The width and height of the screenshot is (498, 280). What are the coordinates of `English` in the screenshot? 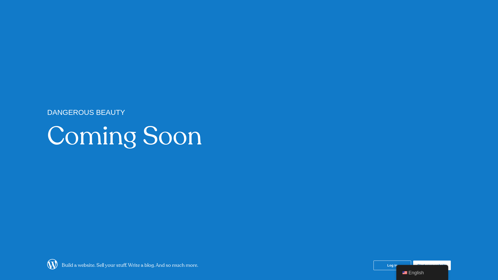 It's located at (422, 273).